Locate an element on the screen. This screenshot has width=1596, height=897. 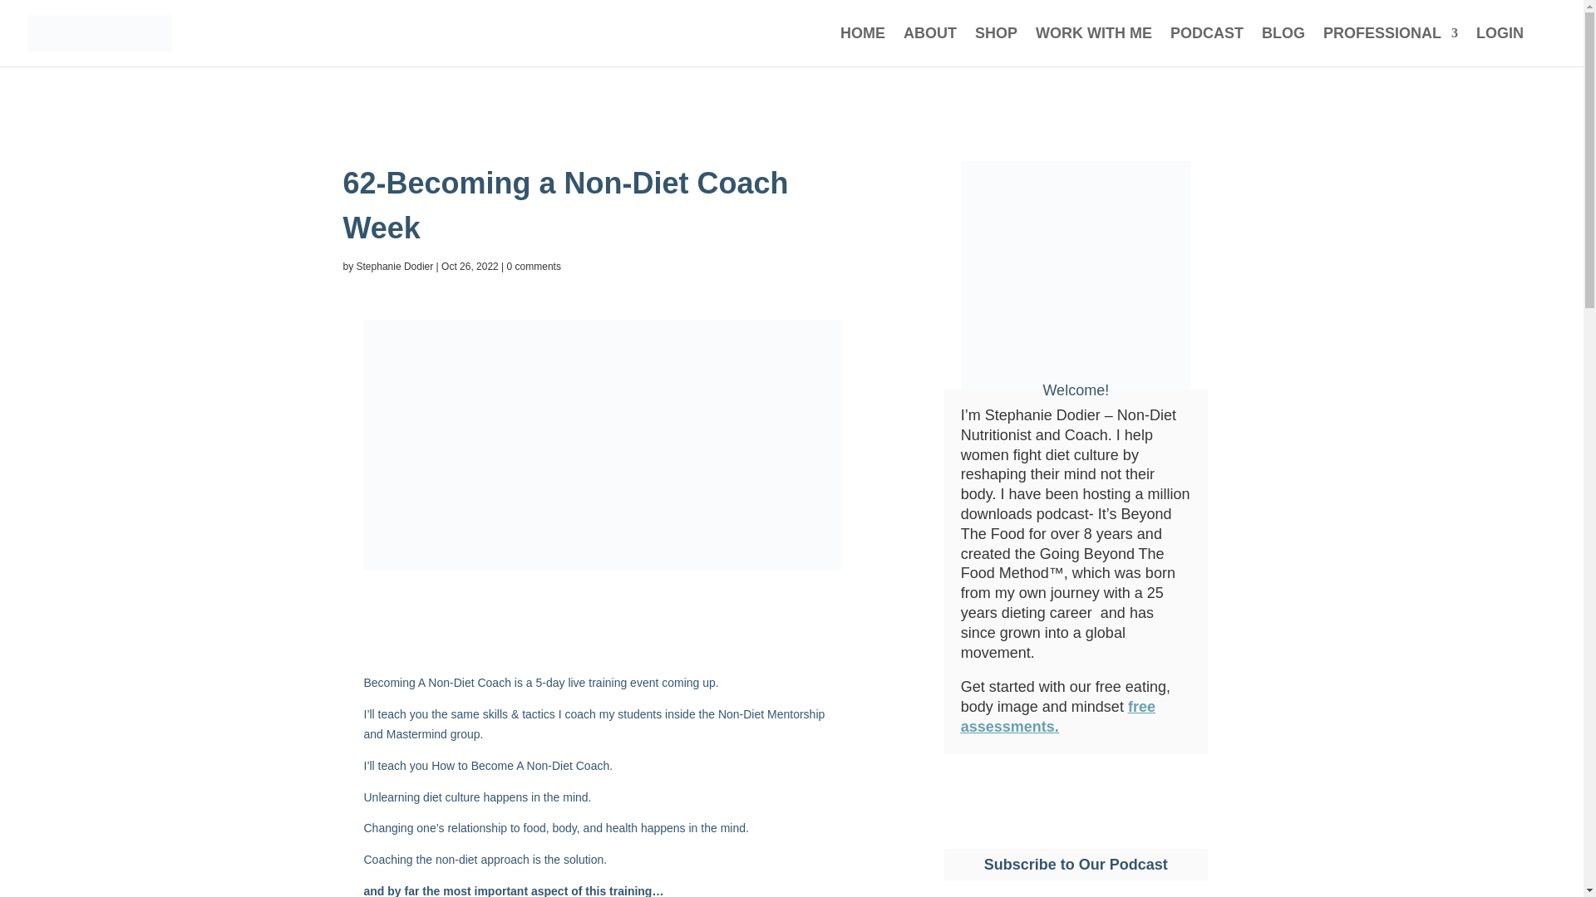
Stephanie Dodier is located at coordinates (395, 267).